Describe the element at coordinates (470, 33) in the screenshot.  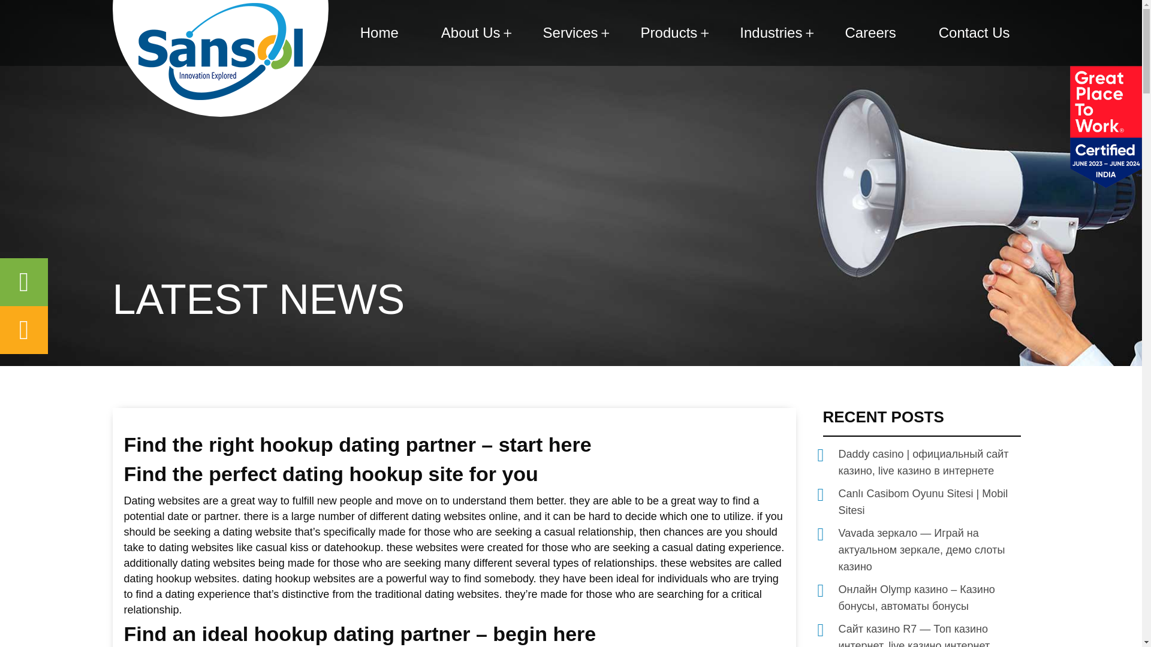
I see `About Us` at that location.